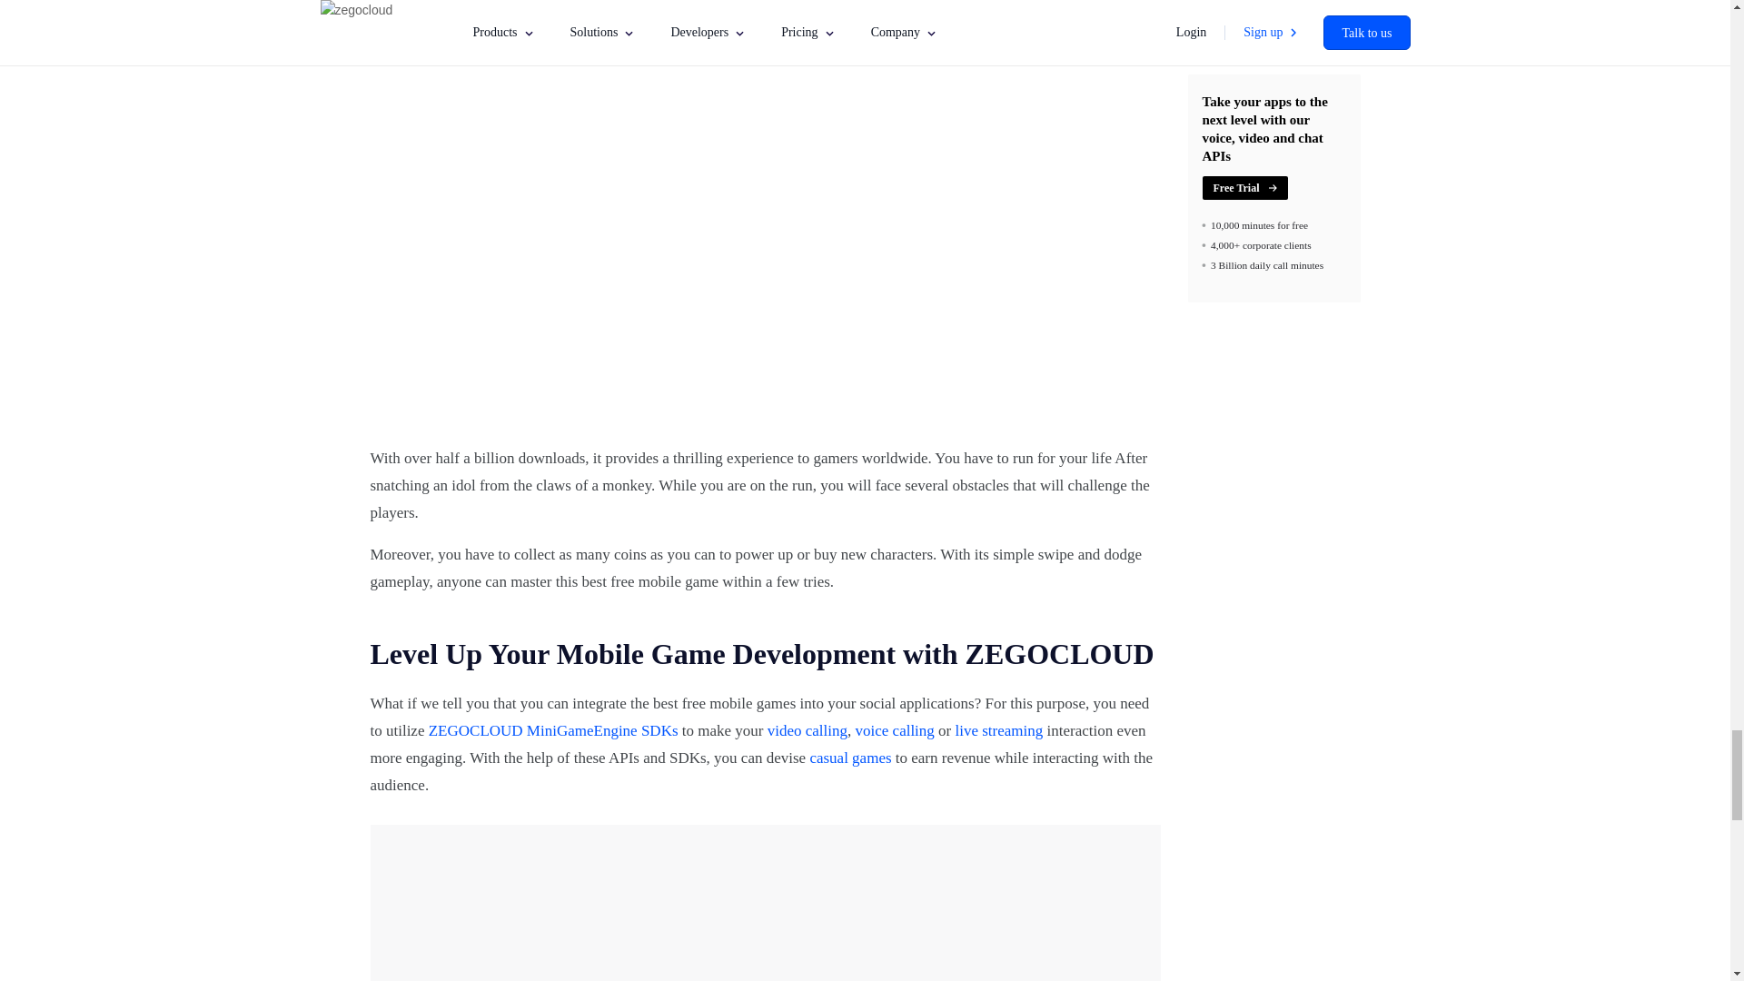  Describe the element at coordinates (765, 903) in the screenshot. I see `Why Should You Develop a Social App with Mini-Game?` at that location.